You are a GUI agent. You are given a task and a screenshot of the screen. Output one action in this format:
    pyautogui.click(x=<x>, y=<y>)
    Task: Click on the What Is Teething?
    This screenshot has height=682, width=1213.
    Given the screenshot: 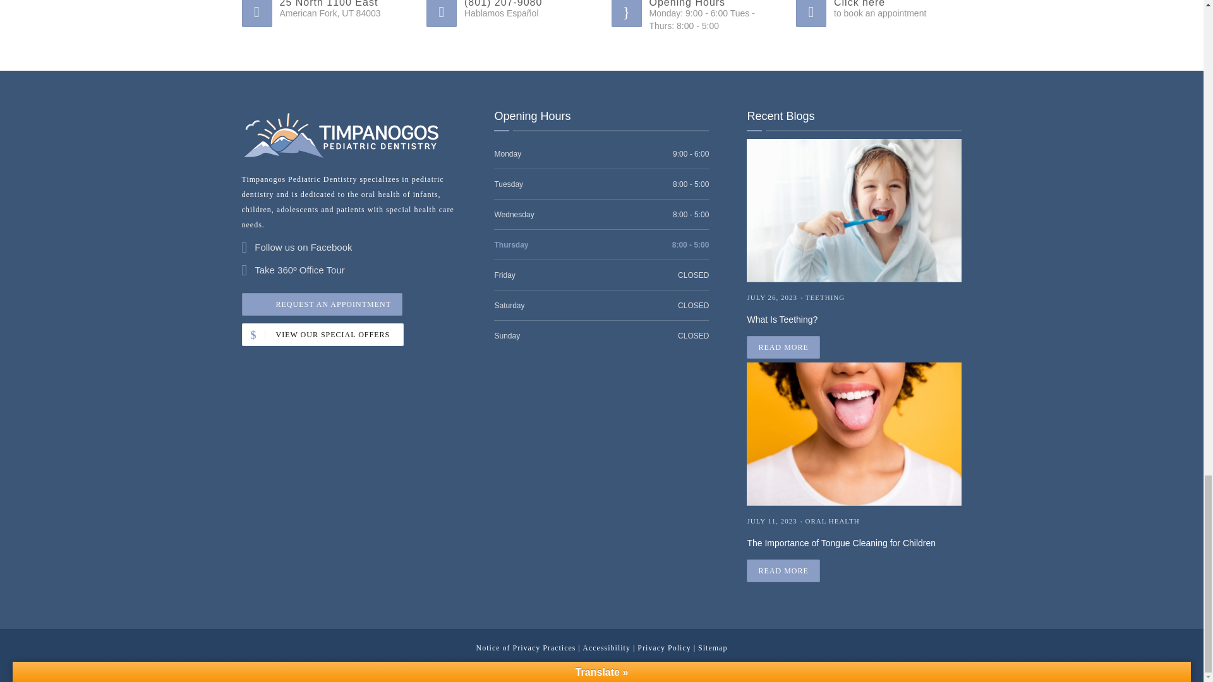 What is the action you would take?
    pyautogui.click(x=854, y=317)
    